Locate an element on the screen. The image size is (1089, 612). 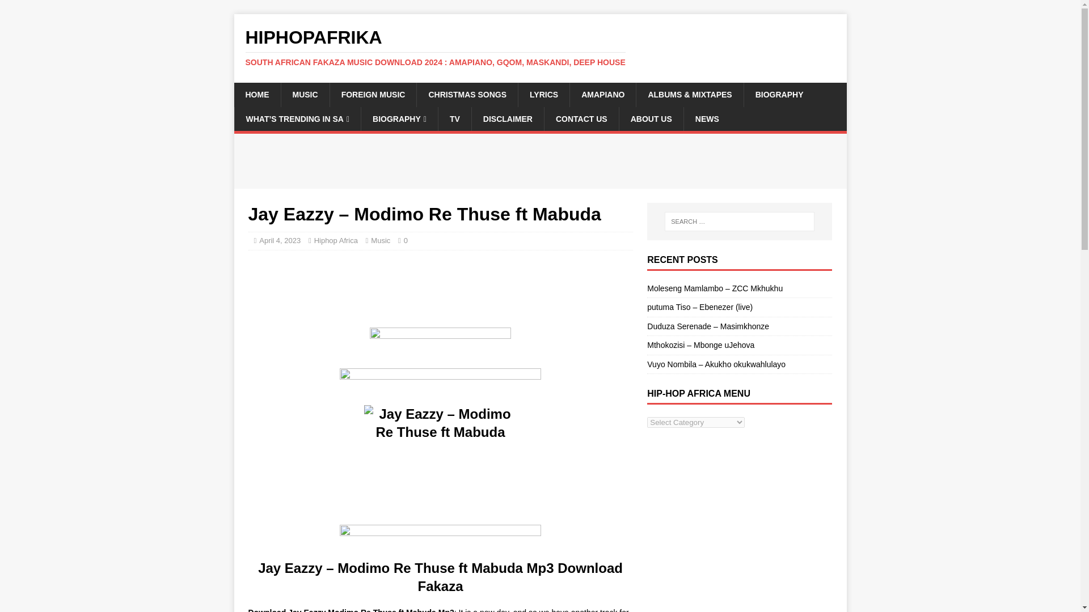
AMAPIANO is located at coordinates (602, 94).